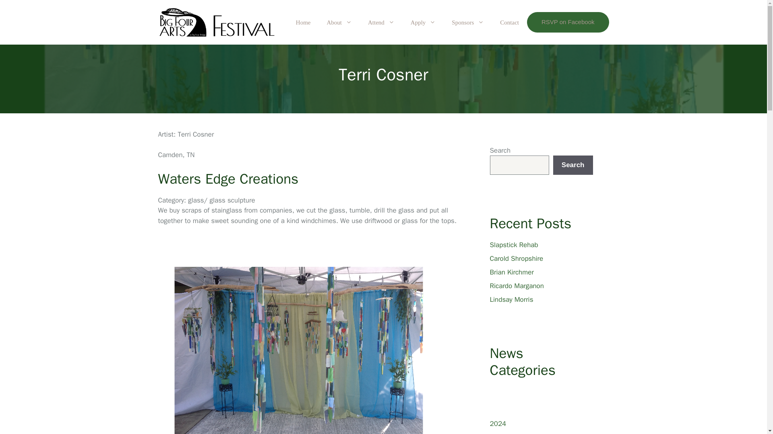  I want to click on RSVP on Facebook, so click(568, 23).